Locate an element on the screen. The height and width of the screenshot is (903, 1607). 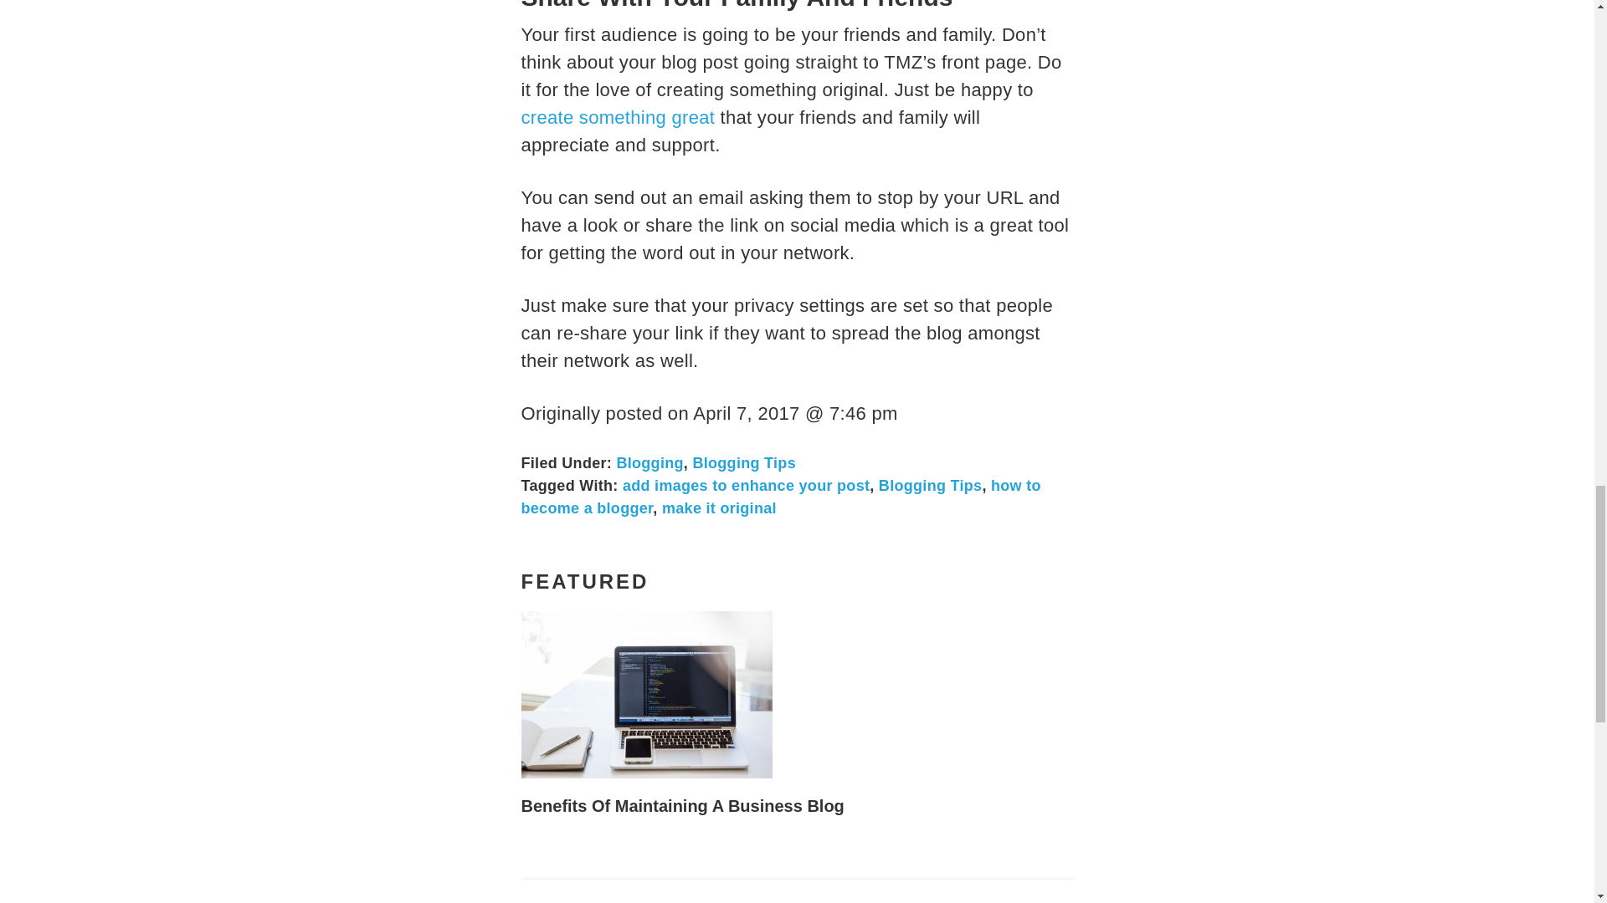
make it original is located at coordinates (719, 508).